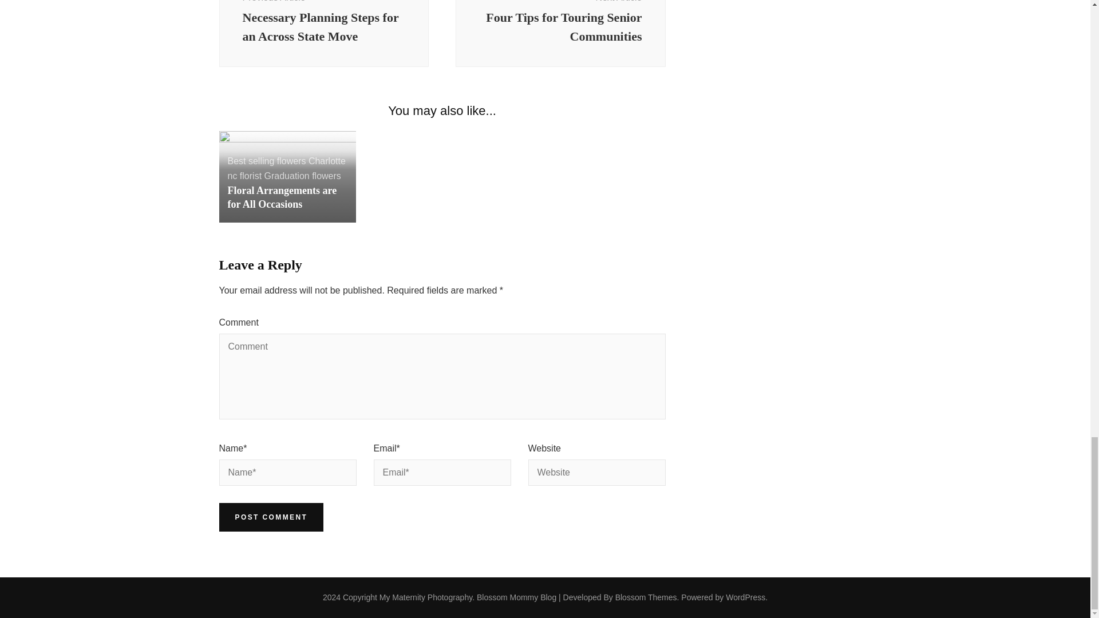  I want to click on WordPress, so click(745, 597).